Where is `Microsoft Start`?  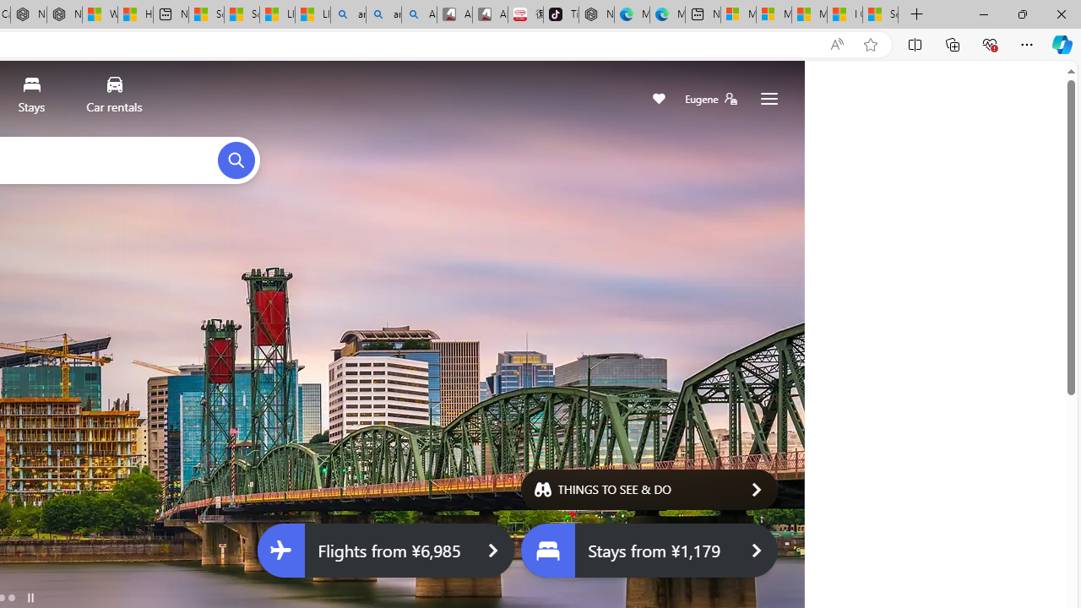 Microsoft Start is located at coordinates (809, 15).